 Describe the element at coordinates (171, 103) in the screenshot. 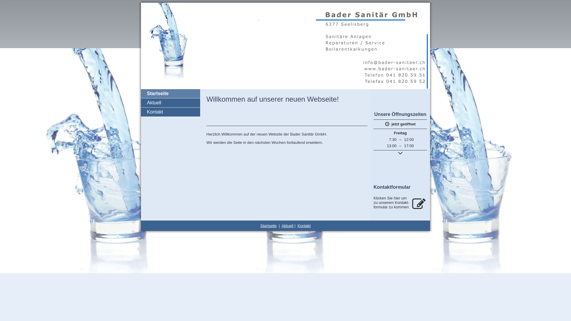

I see `Aktuell` at that location.